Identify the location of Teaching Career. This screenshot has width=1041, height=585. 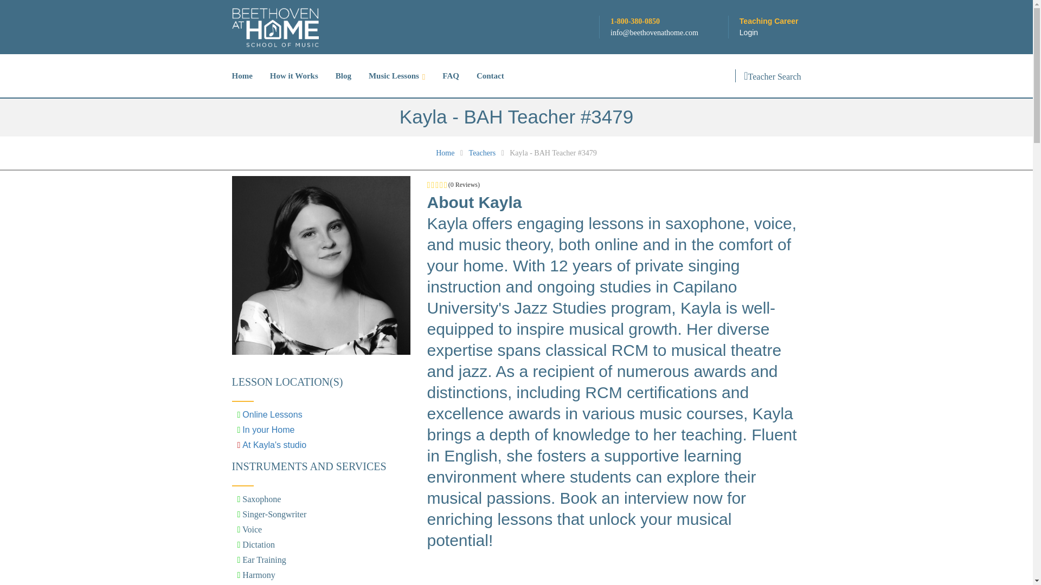
(770, 21).